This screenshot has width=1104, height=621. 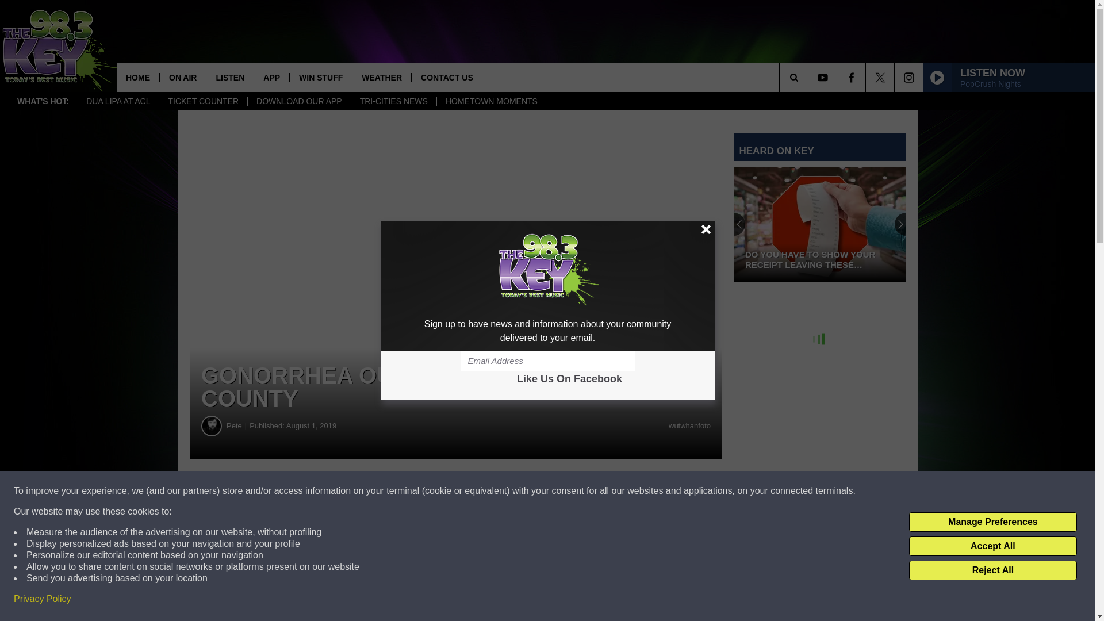 I want to click on WHAT'S HOT:, so click(x=43, y=101).